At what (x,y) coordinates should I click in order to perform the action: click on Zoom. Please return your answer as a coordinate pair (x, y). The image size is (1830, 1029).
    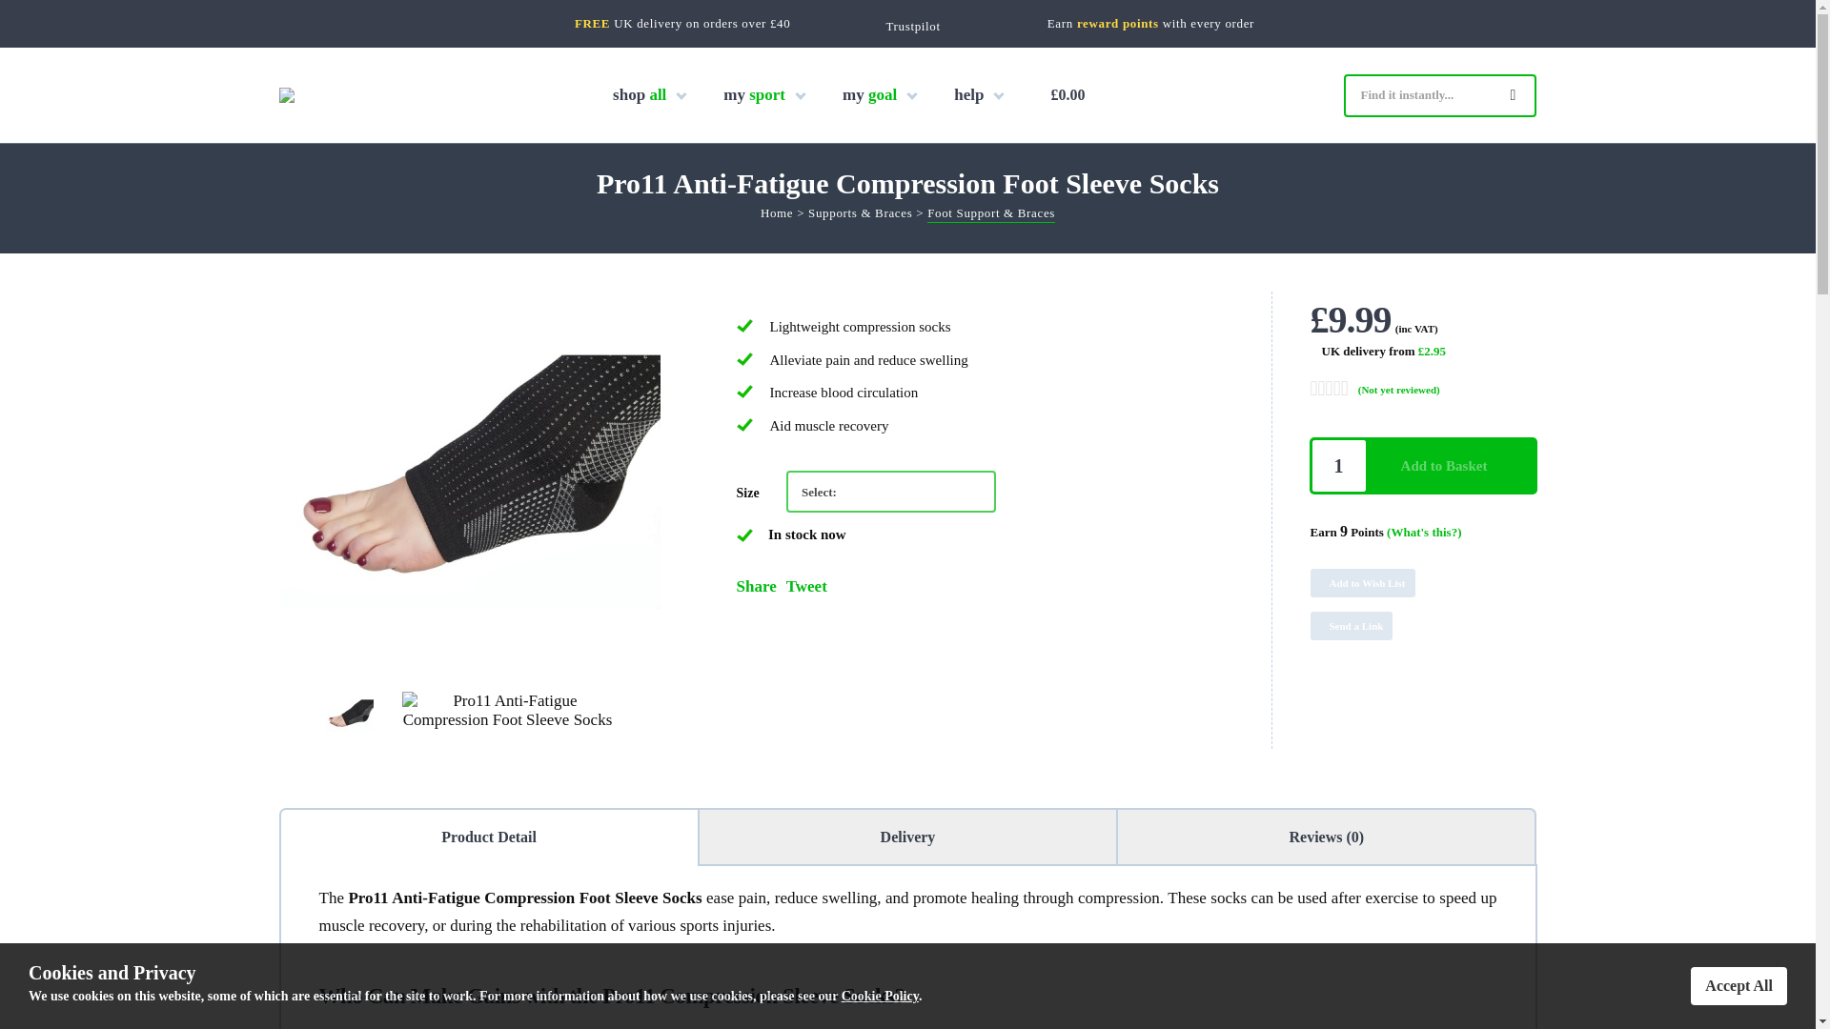
    Looking at the image, I should click on (468, 482).